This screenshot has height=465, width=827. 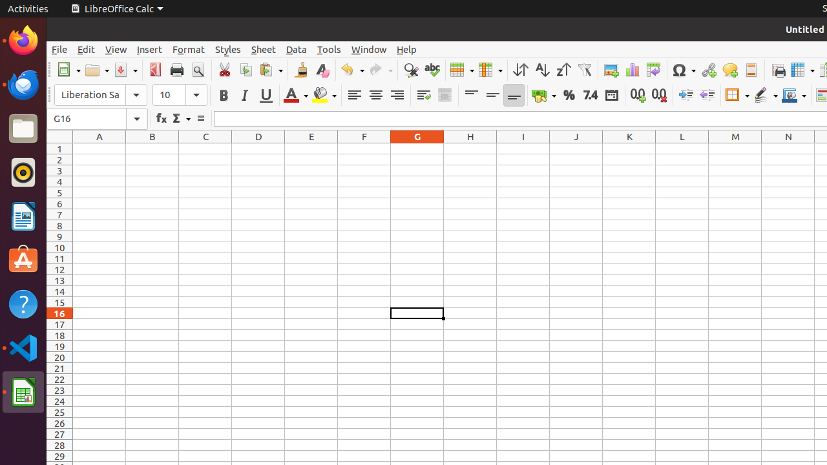 I want to click on File, so click(x=59, y=49).